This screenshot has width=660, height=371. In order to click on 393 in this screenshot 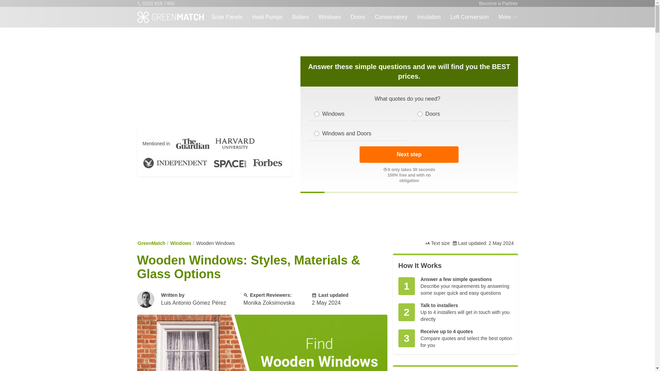, I will do `click(317, 134)`.